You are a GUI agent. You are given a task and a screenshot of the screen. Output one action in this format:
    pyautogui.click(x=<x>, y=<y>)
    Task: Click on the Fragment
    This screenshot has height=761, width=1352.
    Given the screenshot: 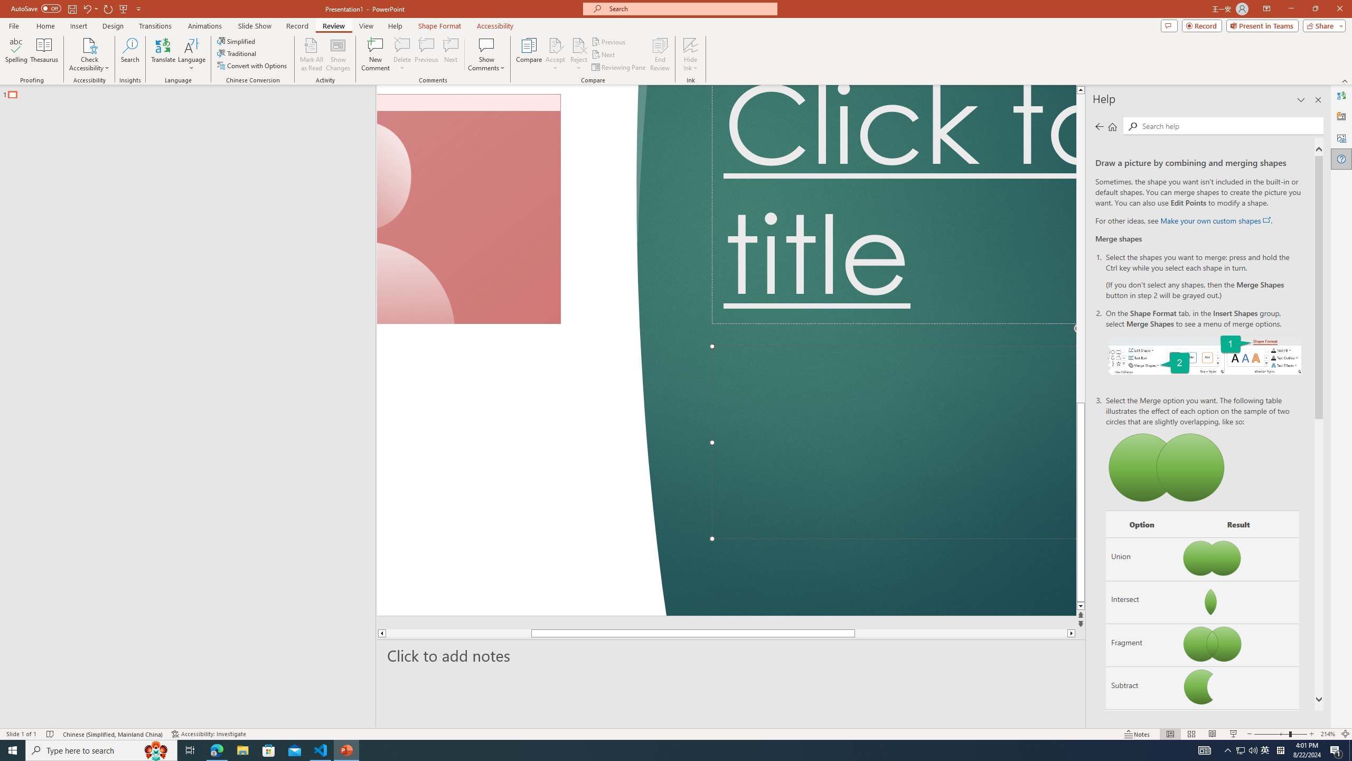 What is the action you would take?
    pyautogui.click(x=1142, y=645)
    